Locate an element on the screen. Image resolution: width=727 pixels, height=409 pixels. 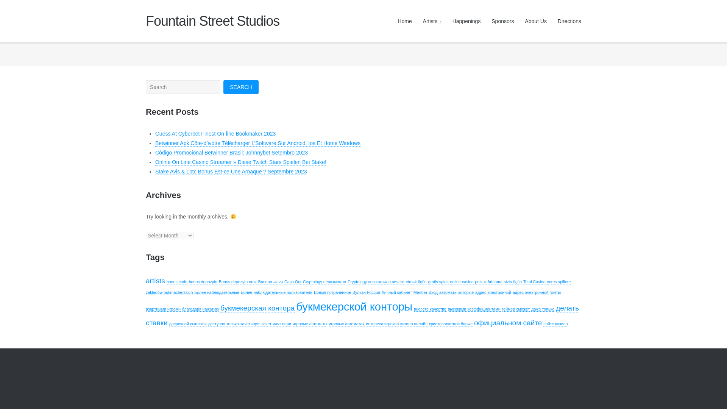
Total Casino is located at coordinates (535, 282).